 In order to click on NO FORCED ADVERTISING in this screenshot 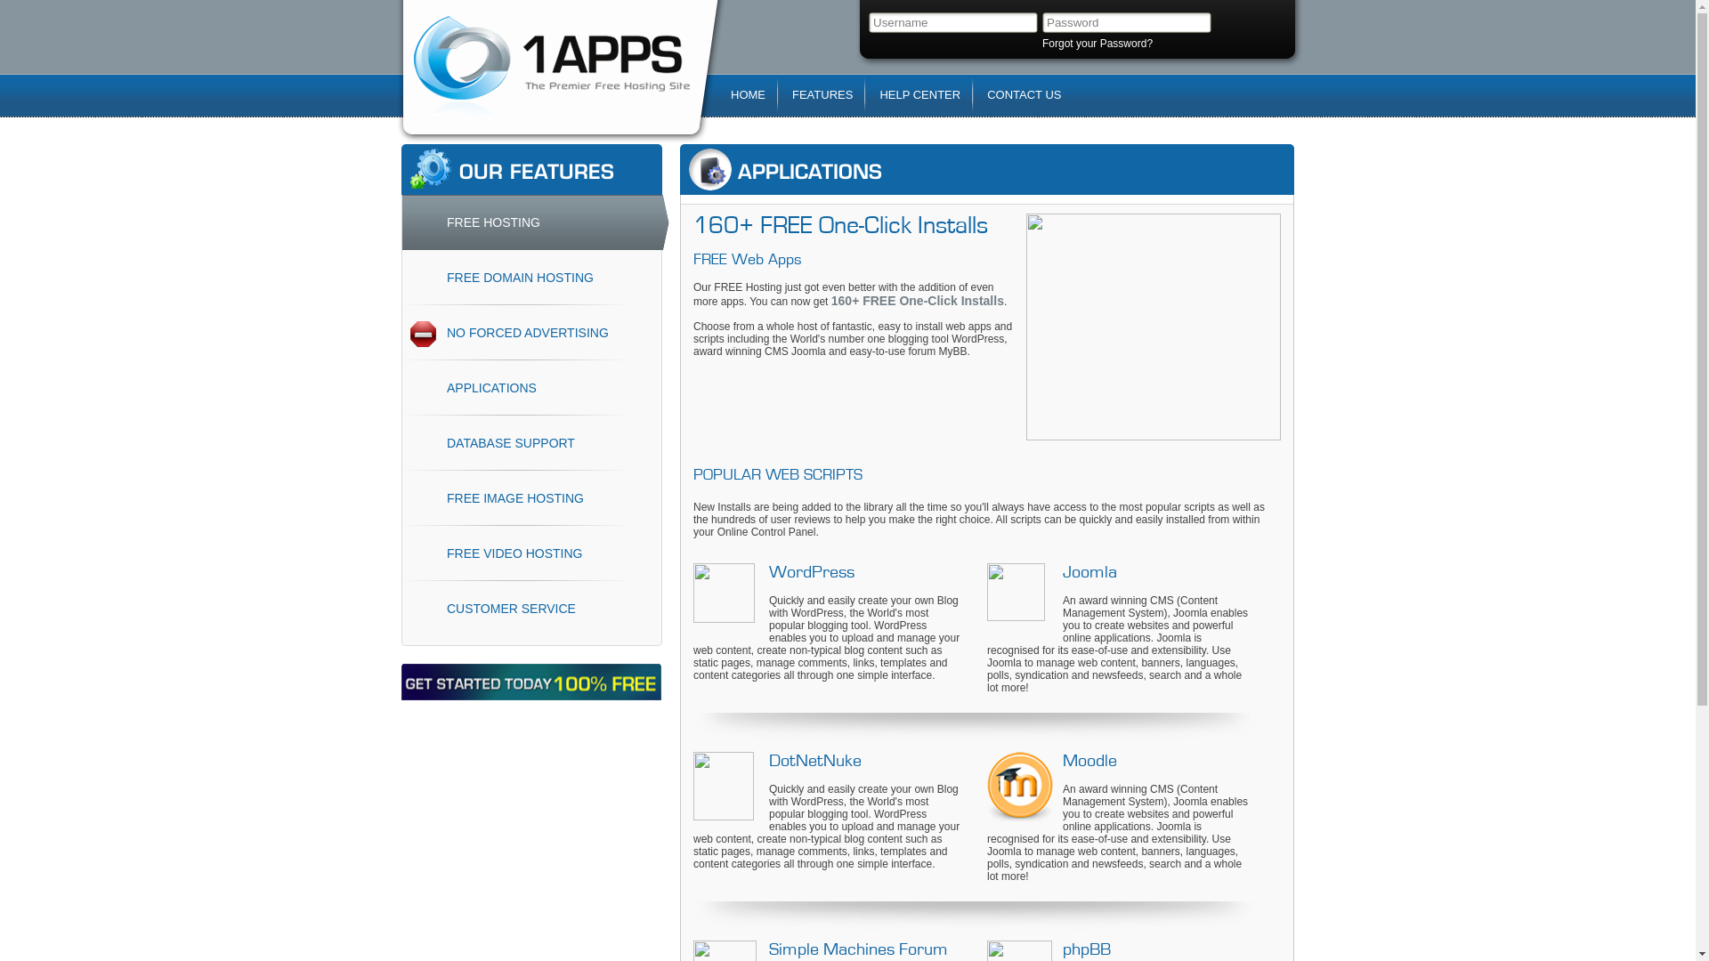, I will do `click(536, 333)`.